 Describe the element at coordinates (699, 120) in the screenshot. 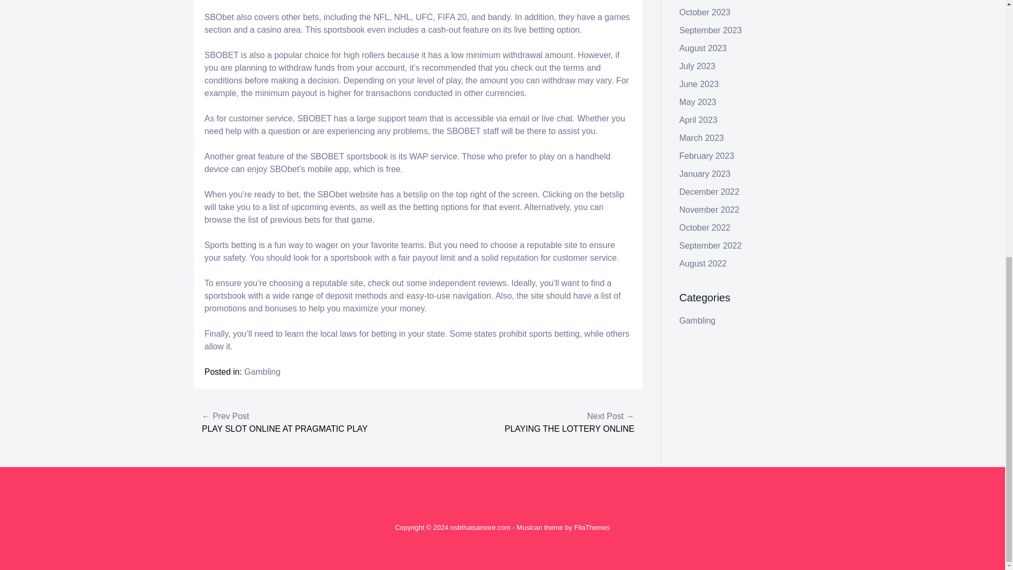

I see `April 2023` at that location.